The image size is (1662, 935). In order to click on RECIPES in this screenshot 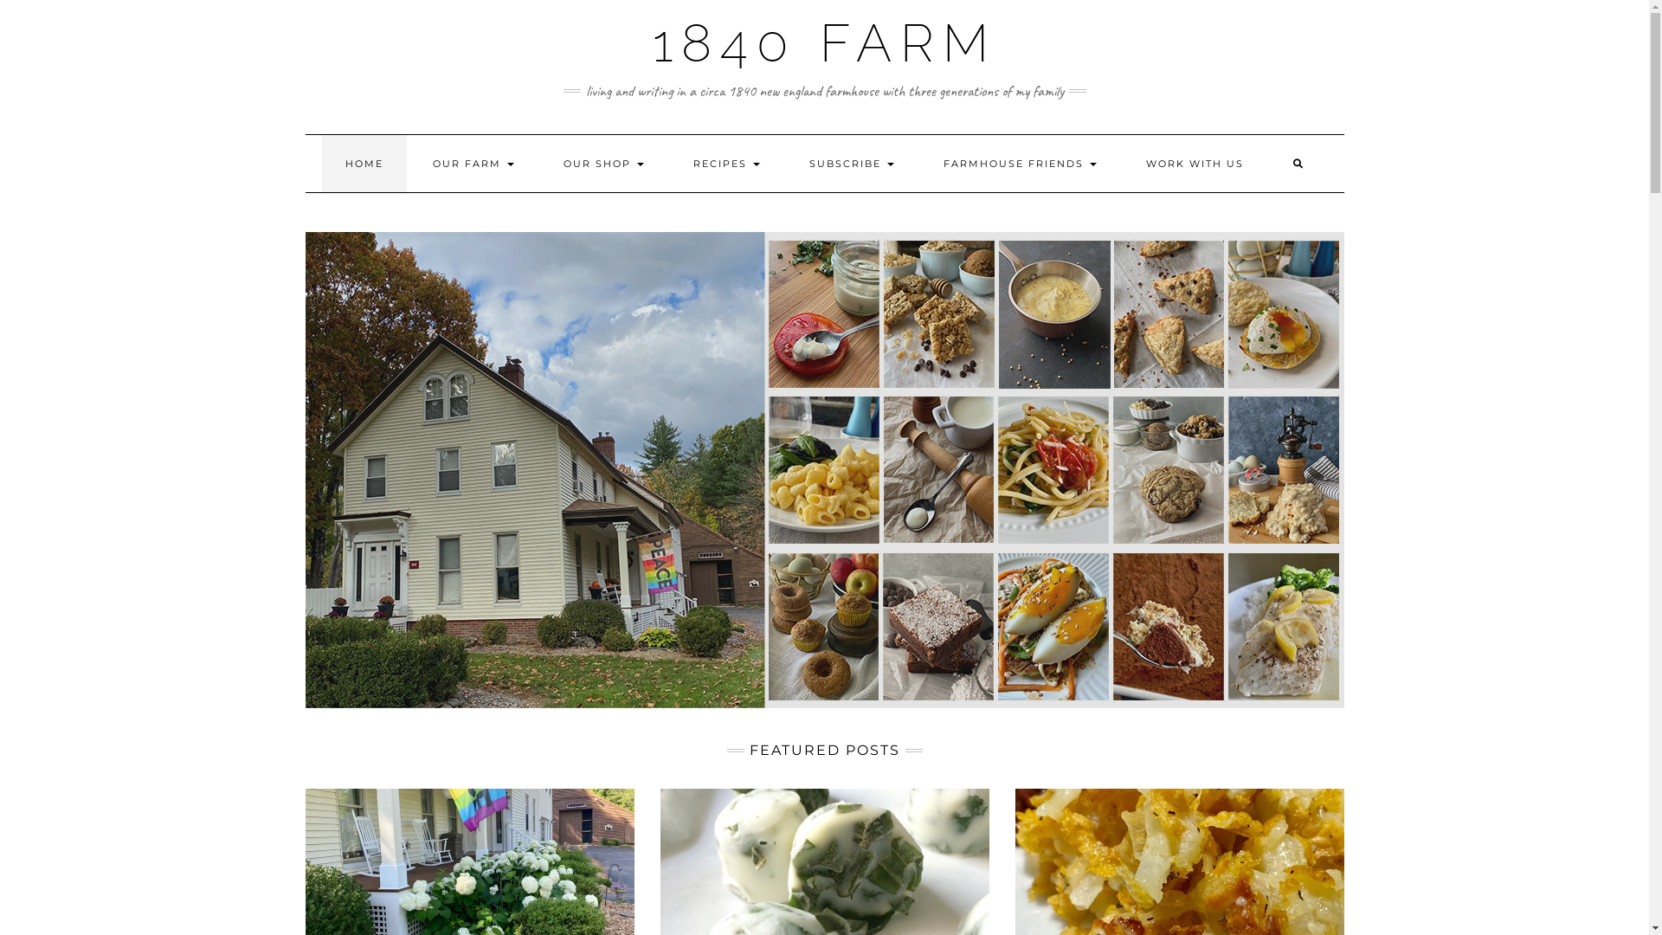, I will do `click(727, 163)`.